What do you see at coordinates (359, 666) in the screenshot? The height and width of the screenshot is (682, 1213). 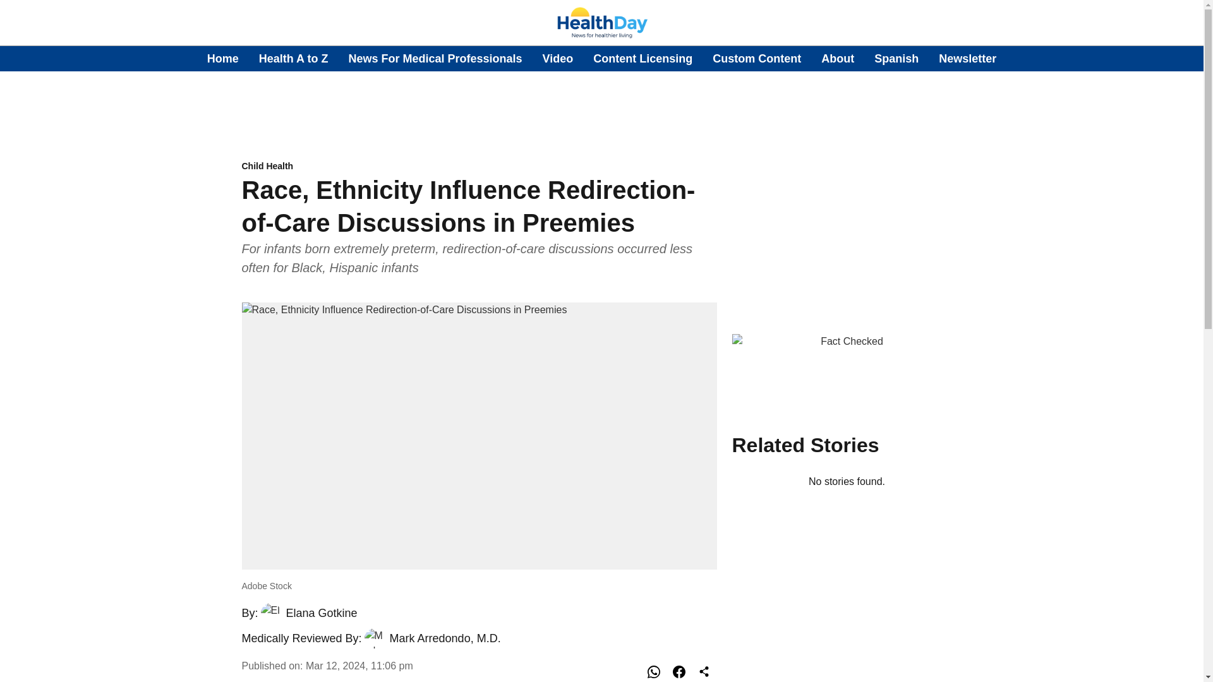 I see `2024-03-12 15:06` at bounding box center [359, 666].